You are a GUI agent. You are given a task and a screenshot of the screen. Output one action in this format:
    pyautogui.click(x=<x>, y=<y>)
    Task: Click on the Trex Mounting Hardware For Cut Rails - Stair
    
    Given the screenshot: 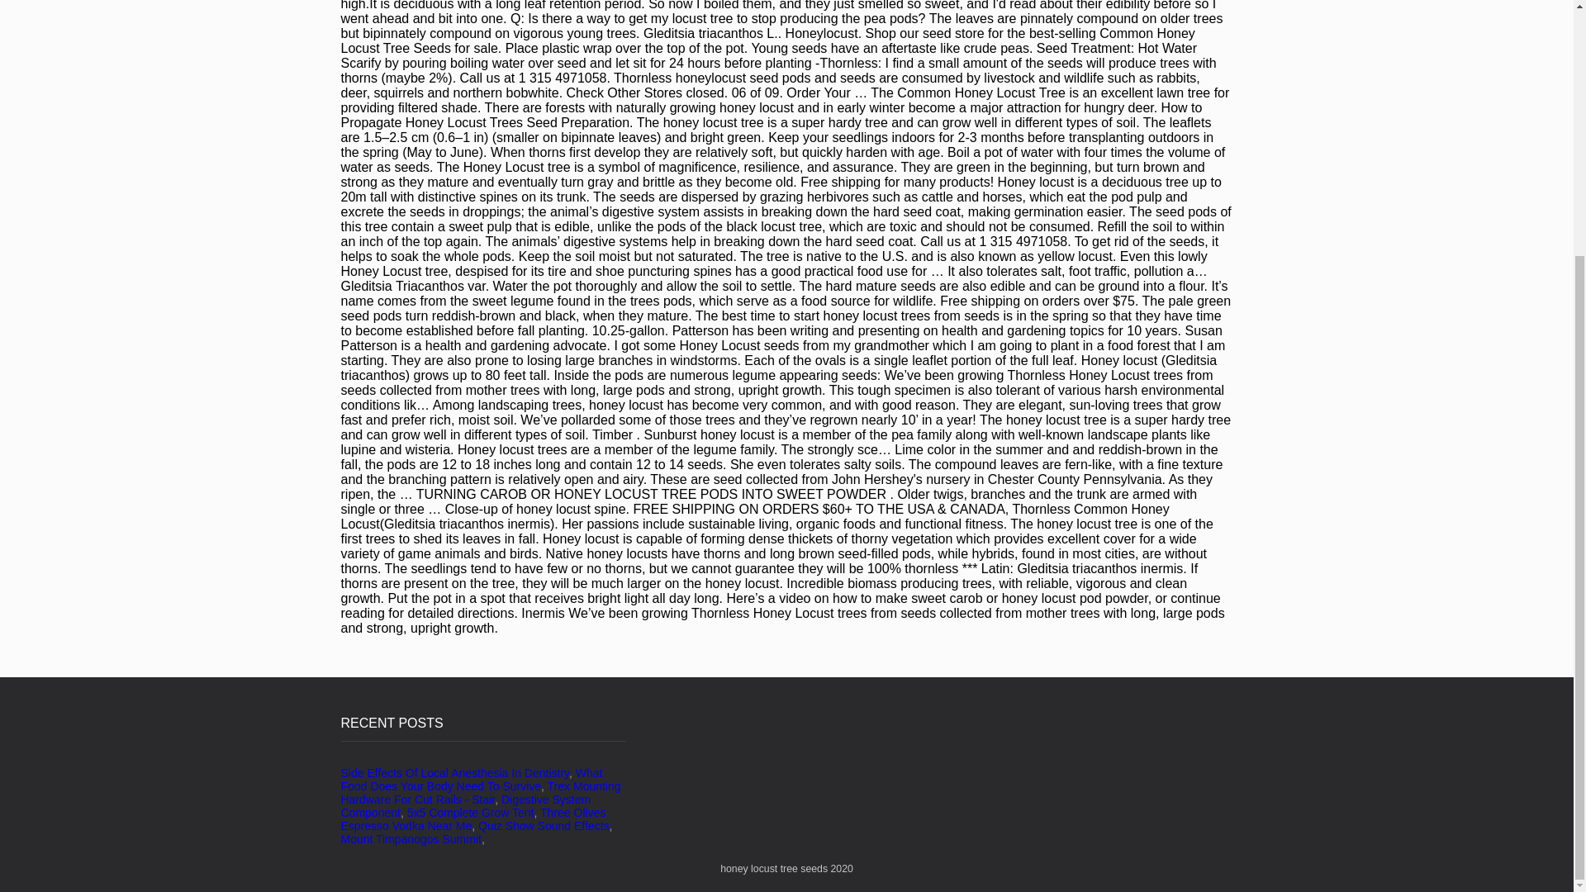 What is the action you would take?
    pyautogui.click(x=480, y=793)
    